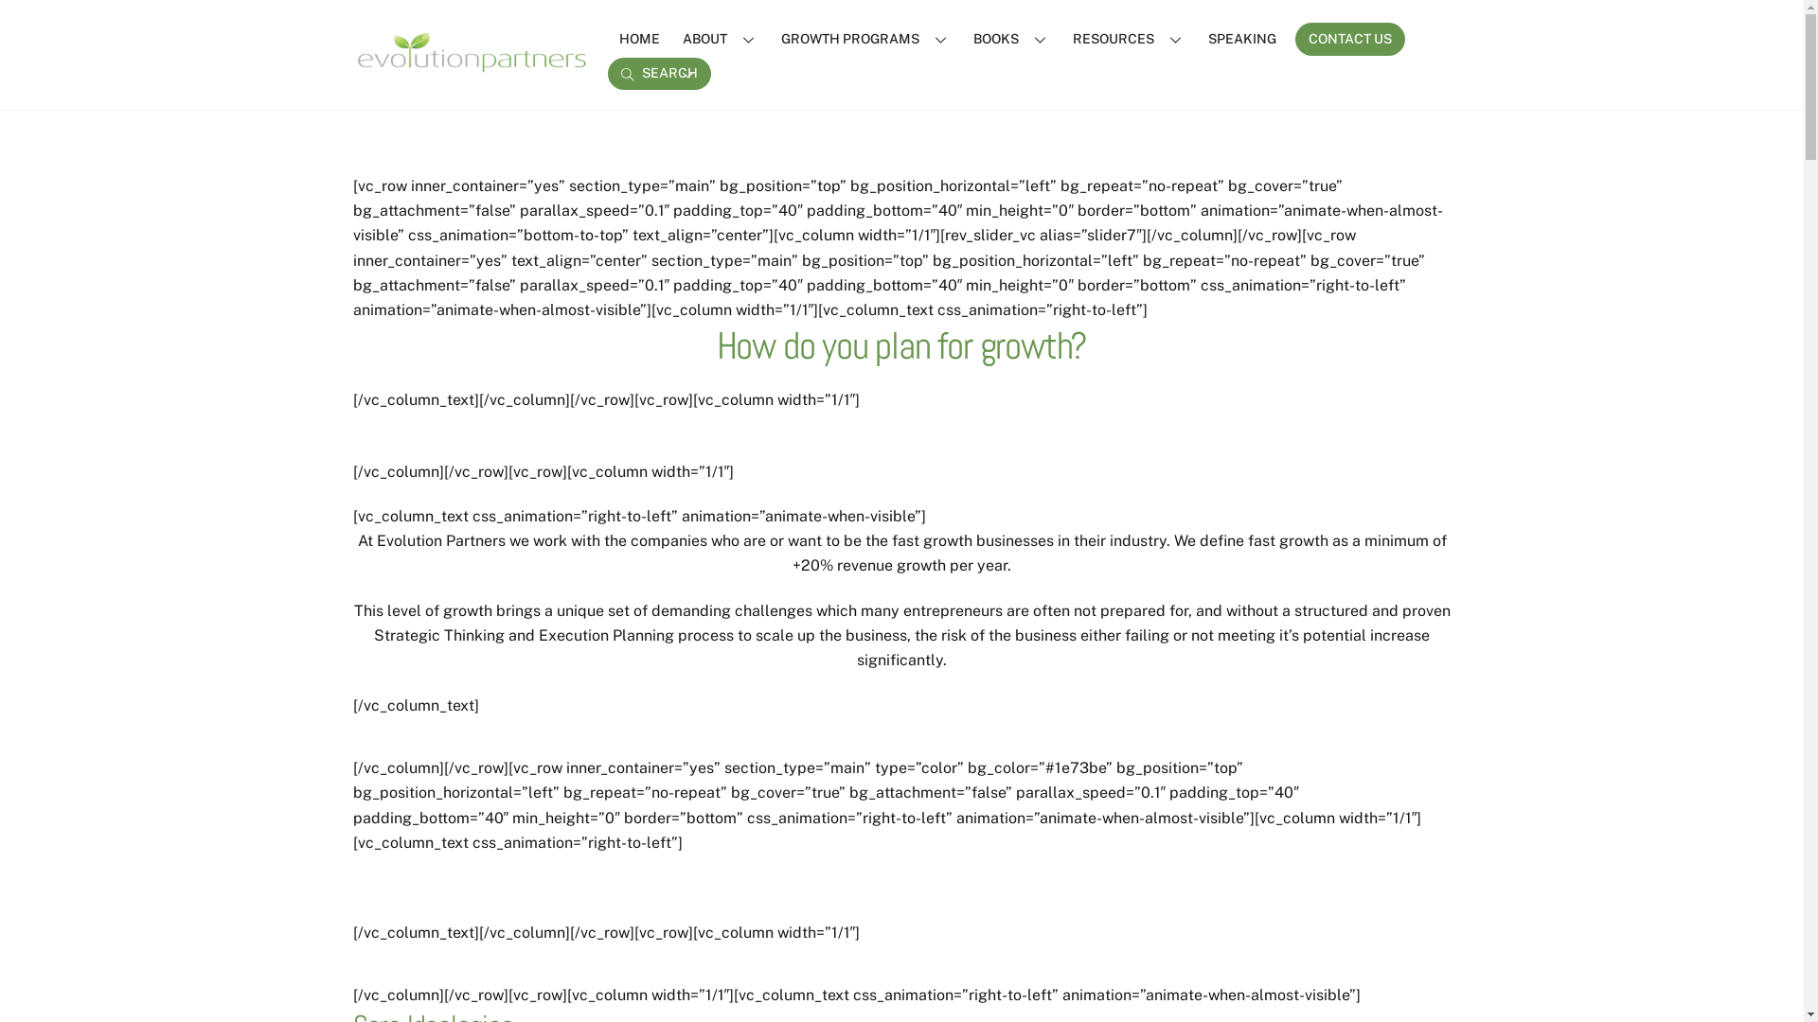 The image size is (1818, 1022). What do you see at coordinates (659, 74) in the screenshot?
I see `SEARCH` at bounding box center [659, 74].